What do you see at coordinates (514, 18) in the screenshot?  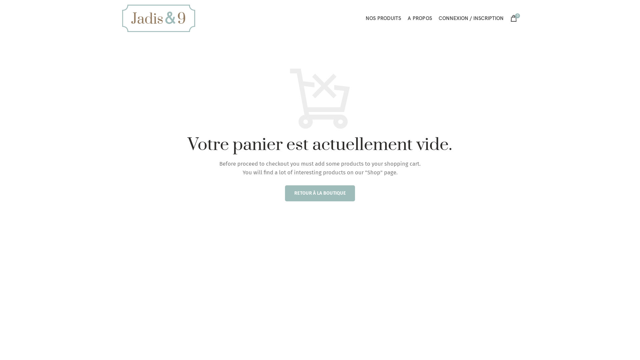 I see `0` at bounding box center [514, 18].